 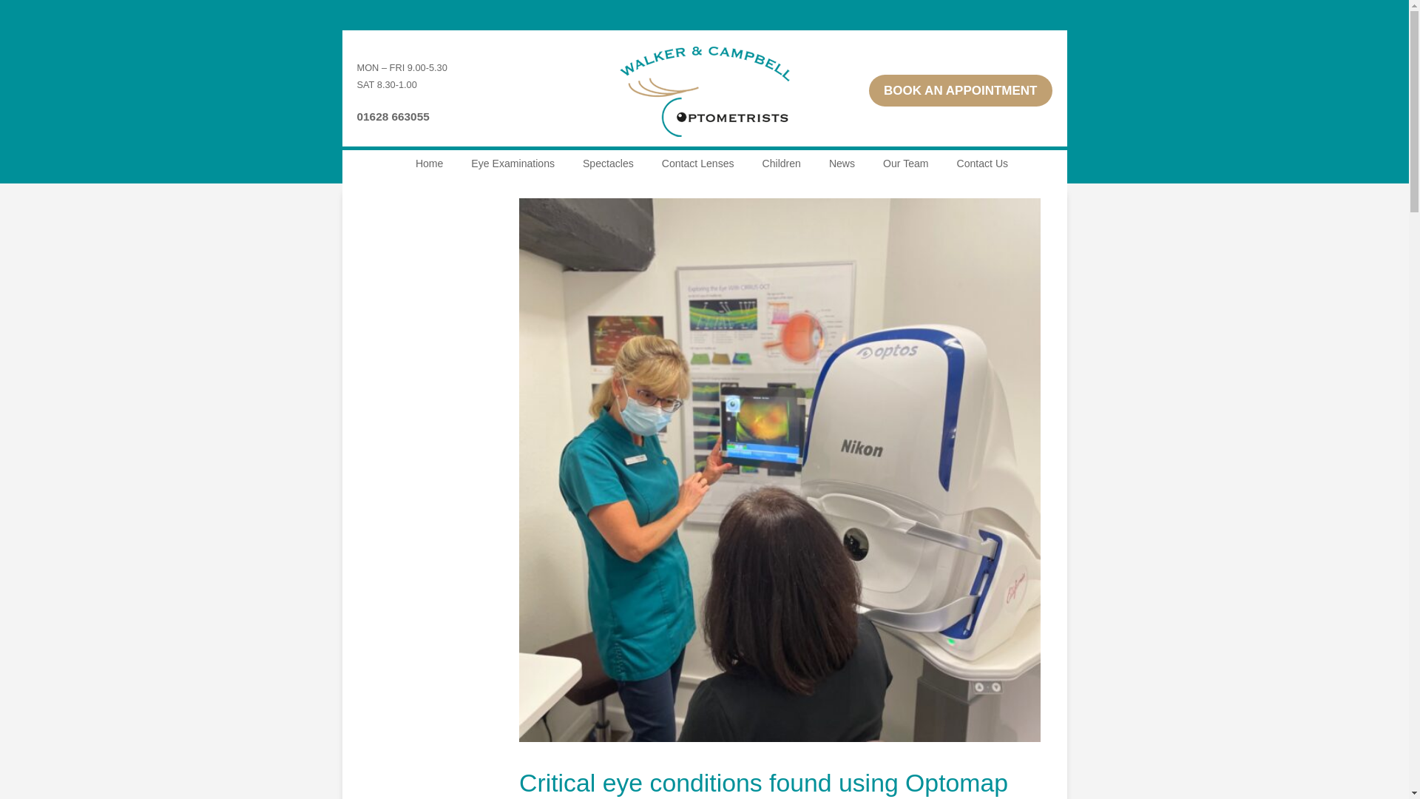 What do you see at coordinates (697, 163) in the screenshot?
I see `Contact Lenses` at bounding box center [697, 163].